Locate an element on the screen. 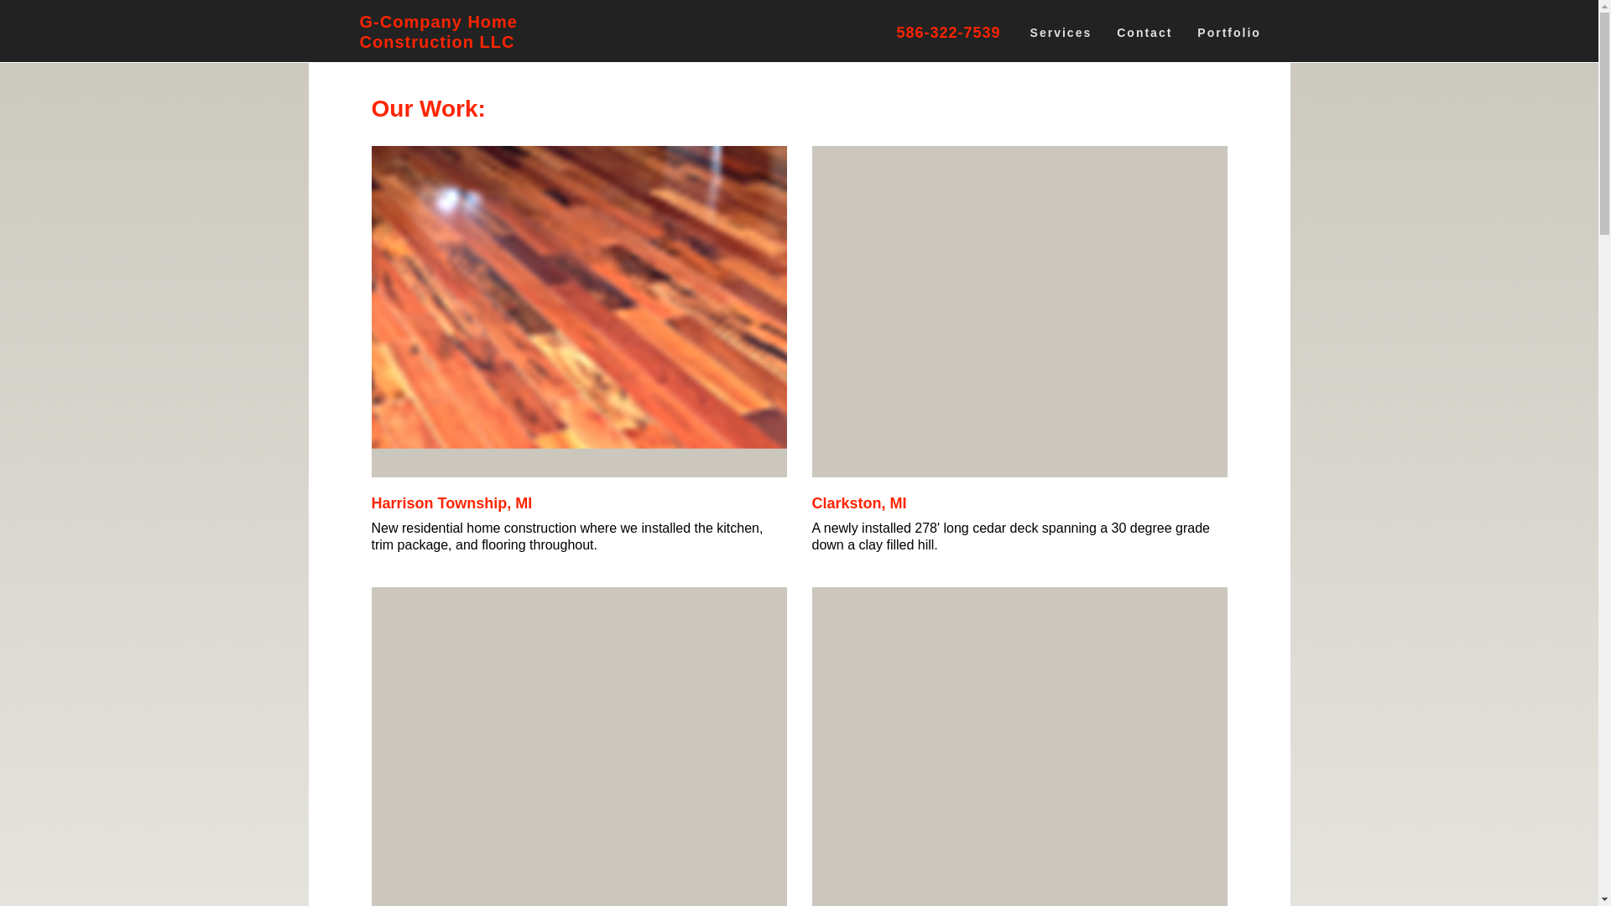 The image size is (1611, 906). Services is located at coordinates (1061, 32).